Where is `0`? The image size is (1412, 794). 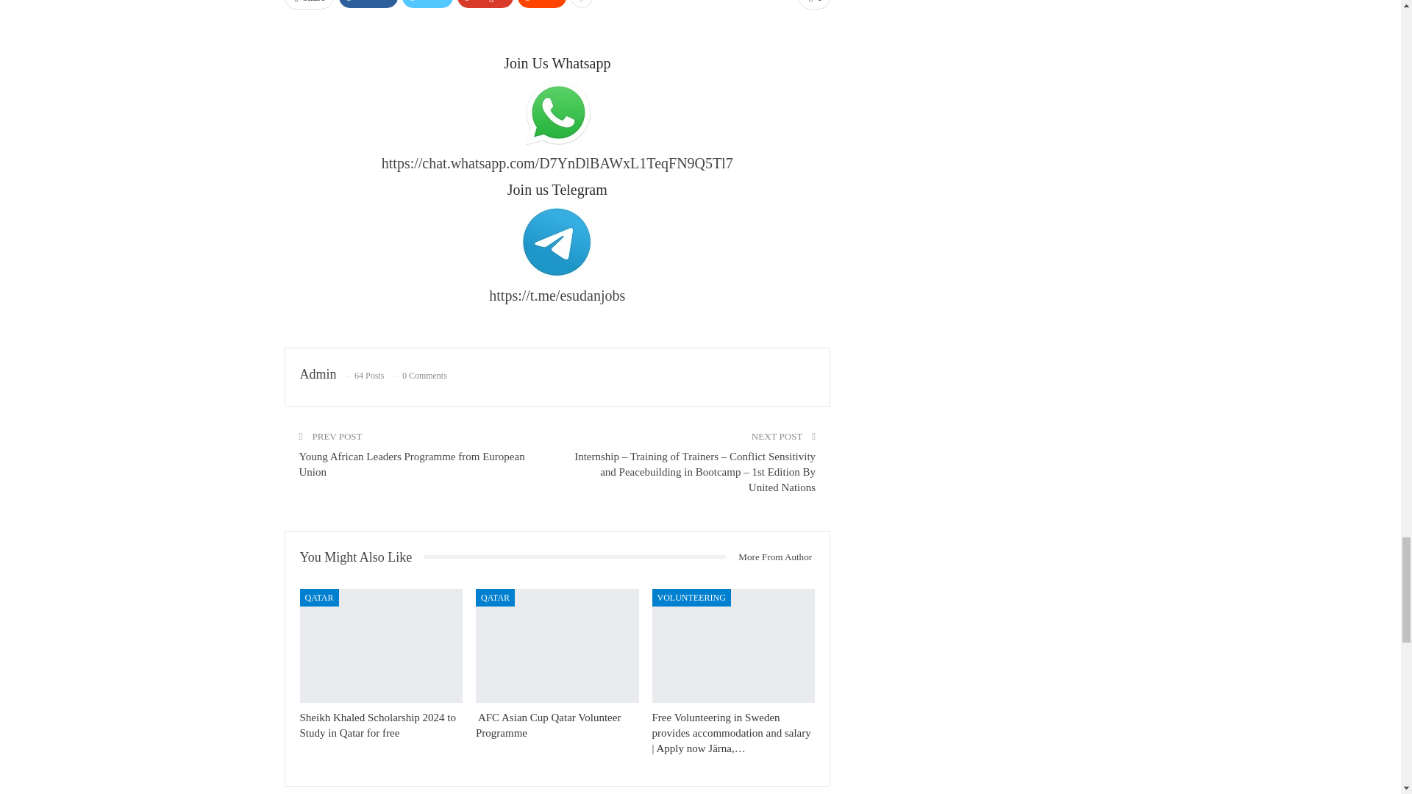
0 is located at coordinates (814, 4).